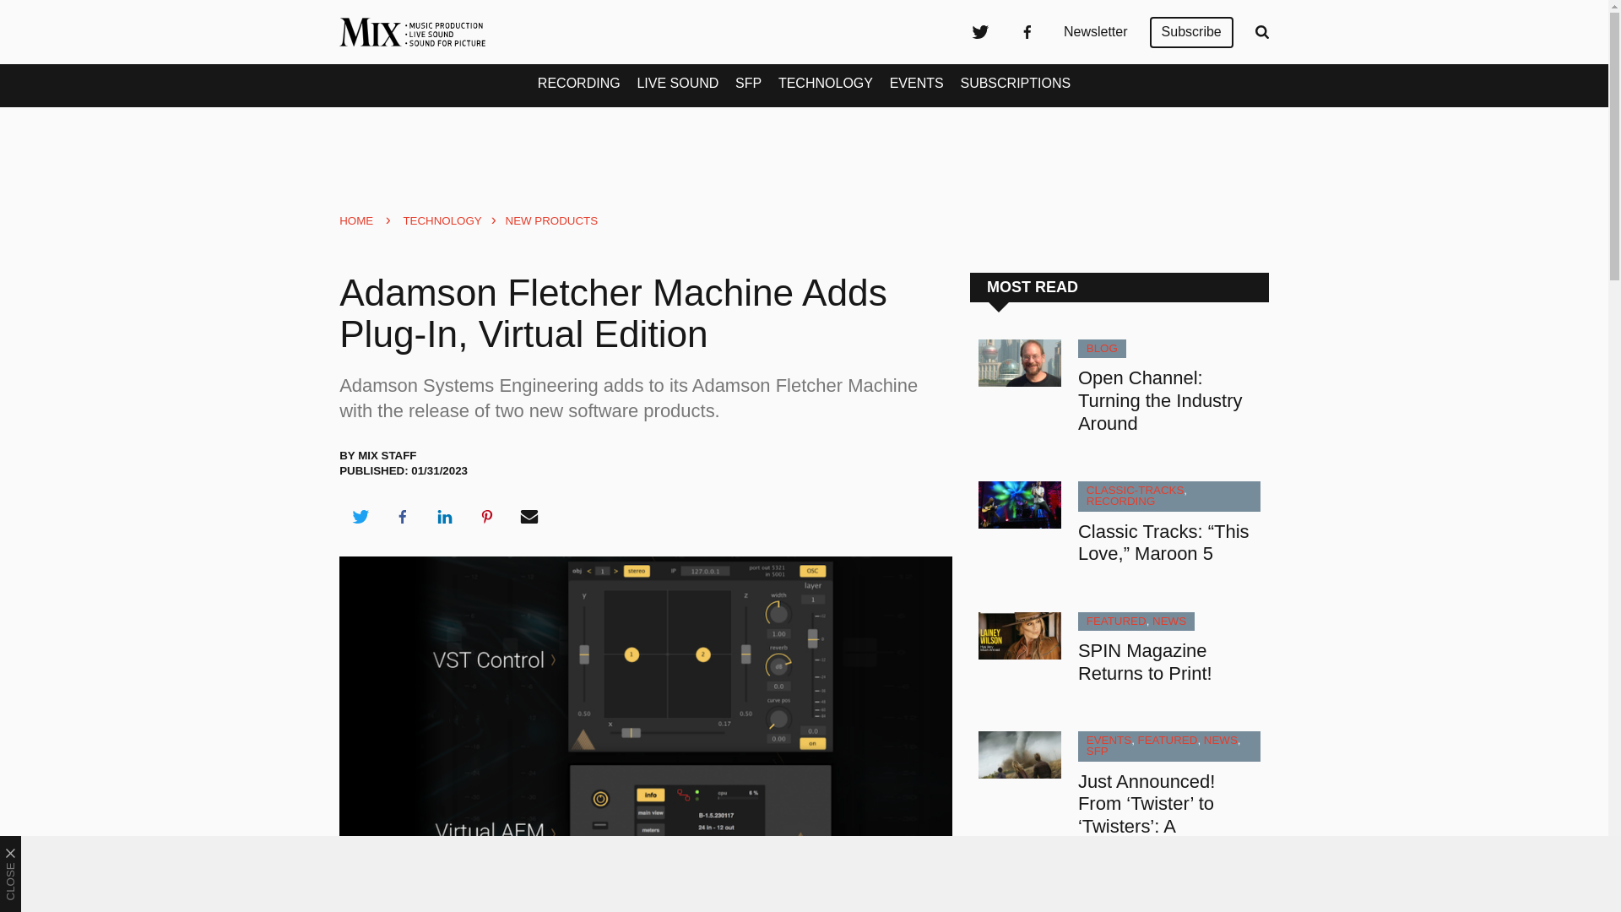  I want to click on Share via Email, so click(529, 517).